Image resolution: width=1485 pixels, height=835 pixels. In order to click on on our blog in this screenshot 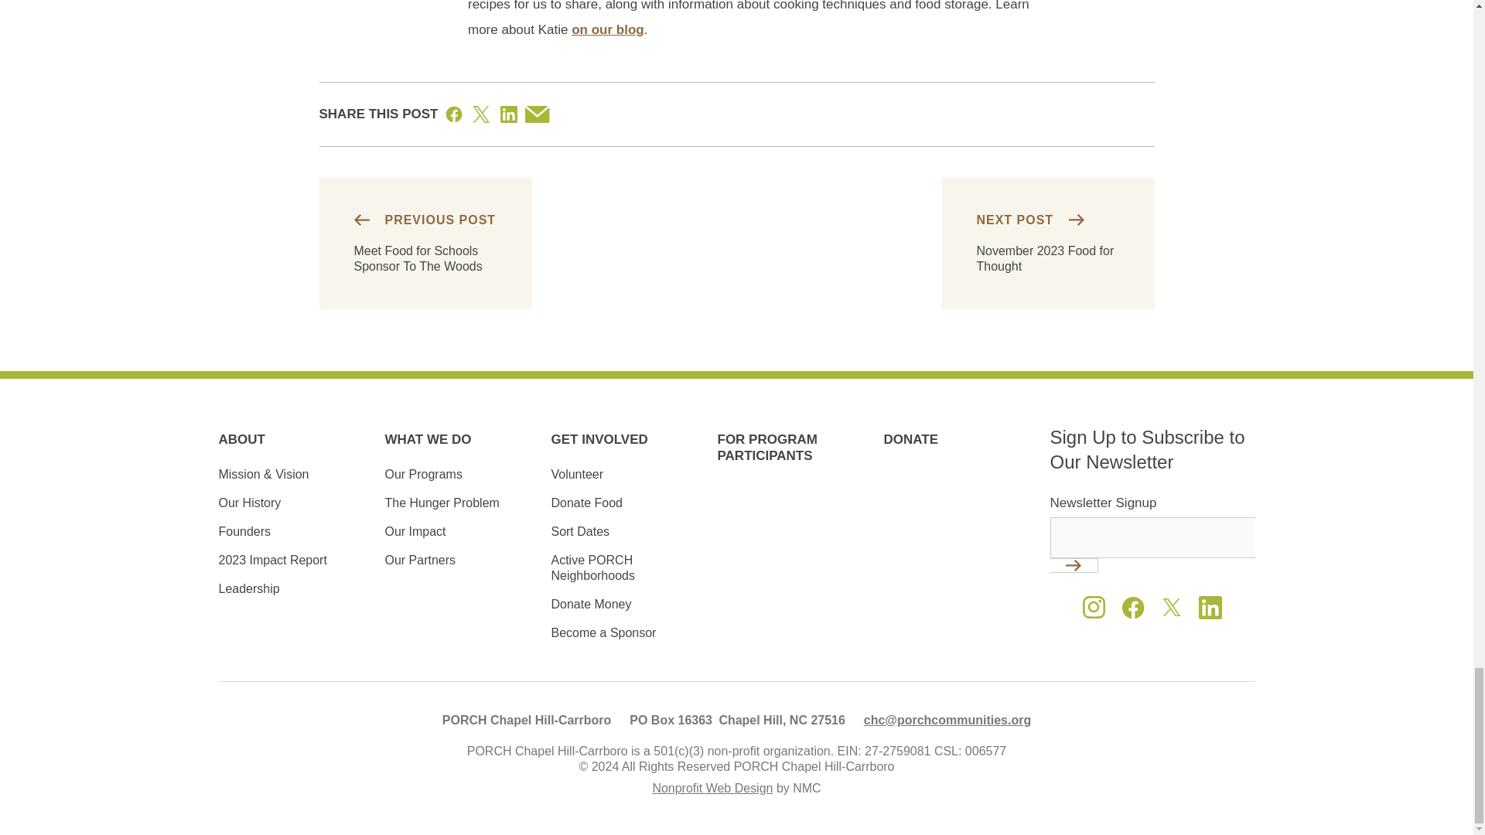, I will do `click(607, 29)`.